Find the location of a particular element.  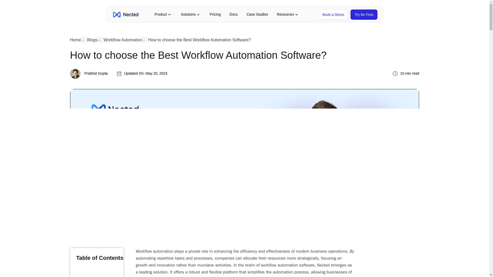

Table of Contents is located at coordinates (97, 262).